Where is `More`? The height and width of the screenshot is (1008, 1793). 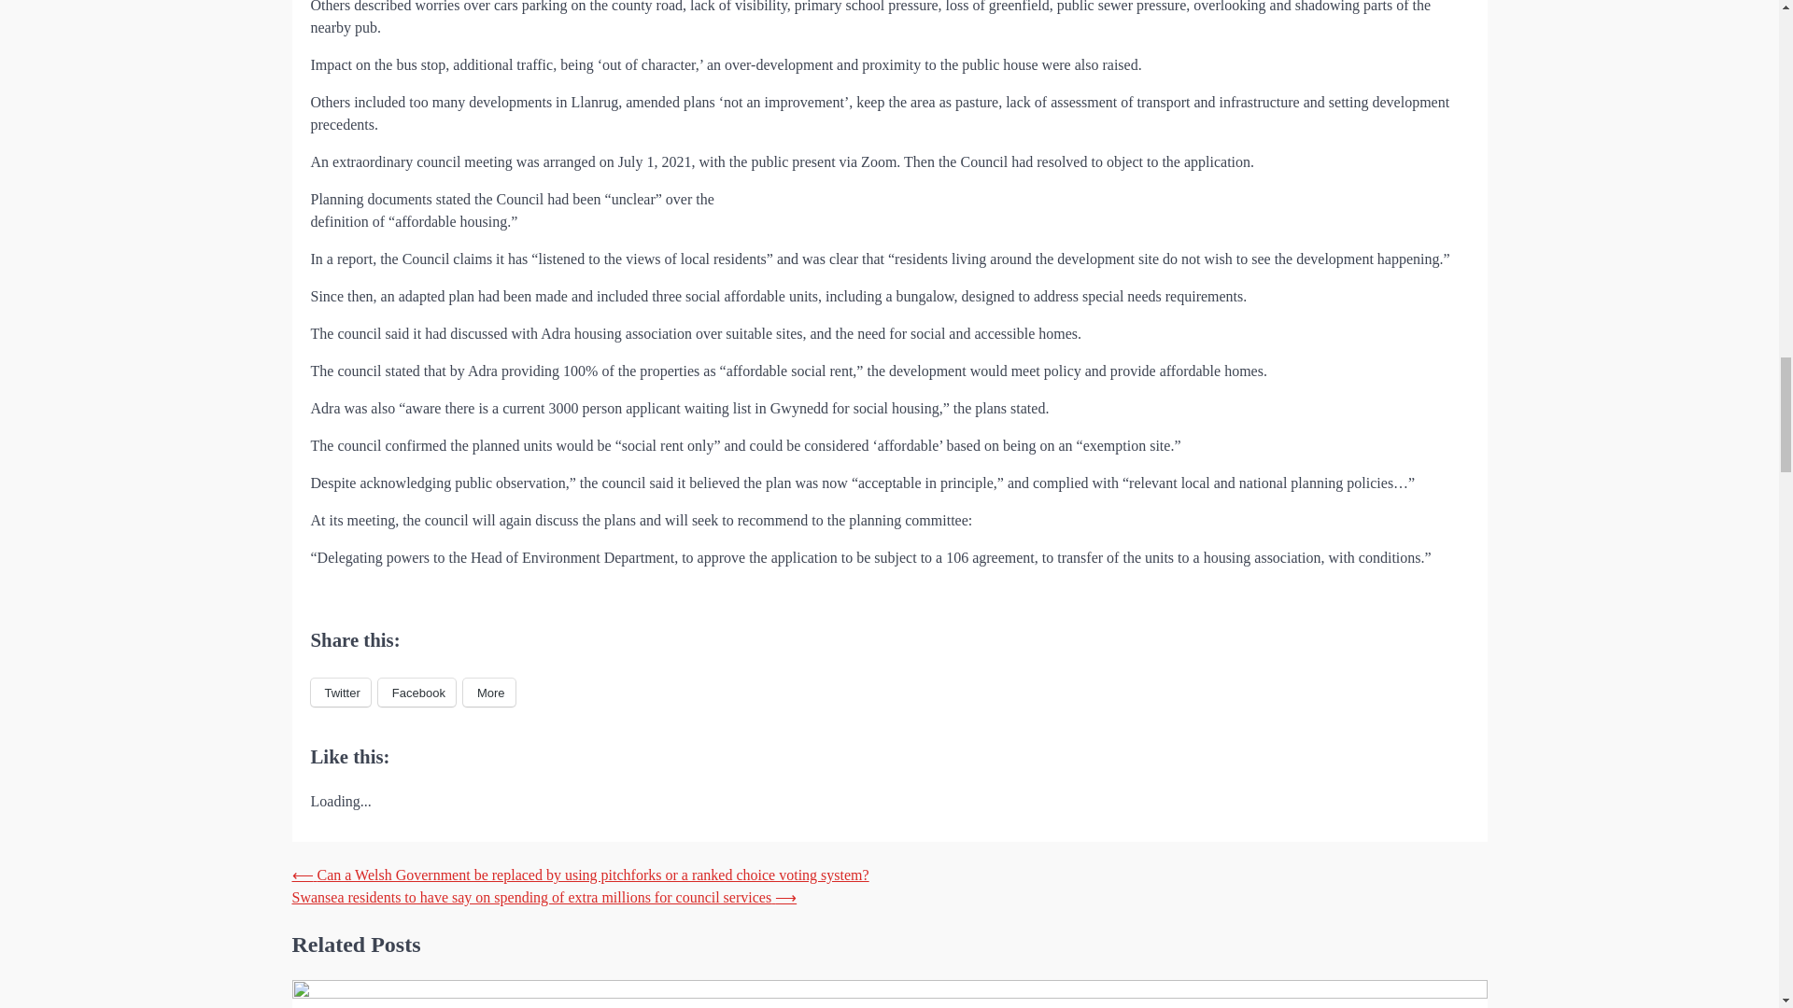
More is located at coordinates (489, 693).